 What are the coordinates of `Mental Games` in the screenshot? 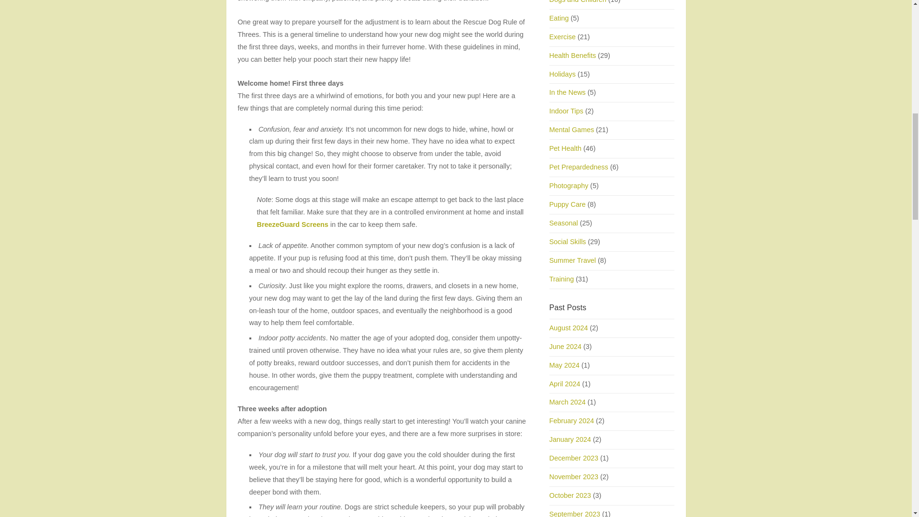 It's located at (572, 129).